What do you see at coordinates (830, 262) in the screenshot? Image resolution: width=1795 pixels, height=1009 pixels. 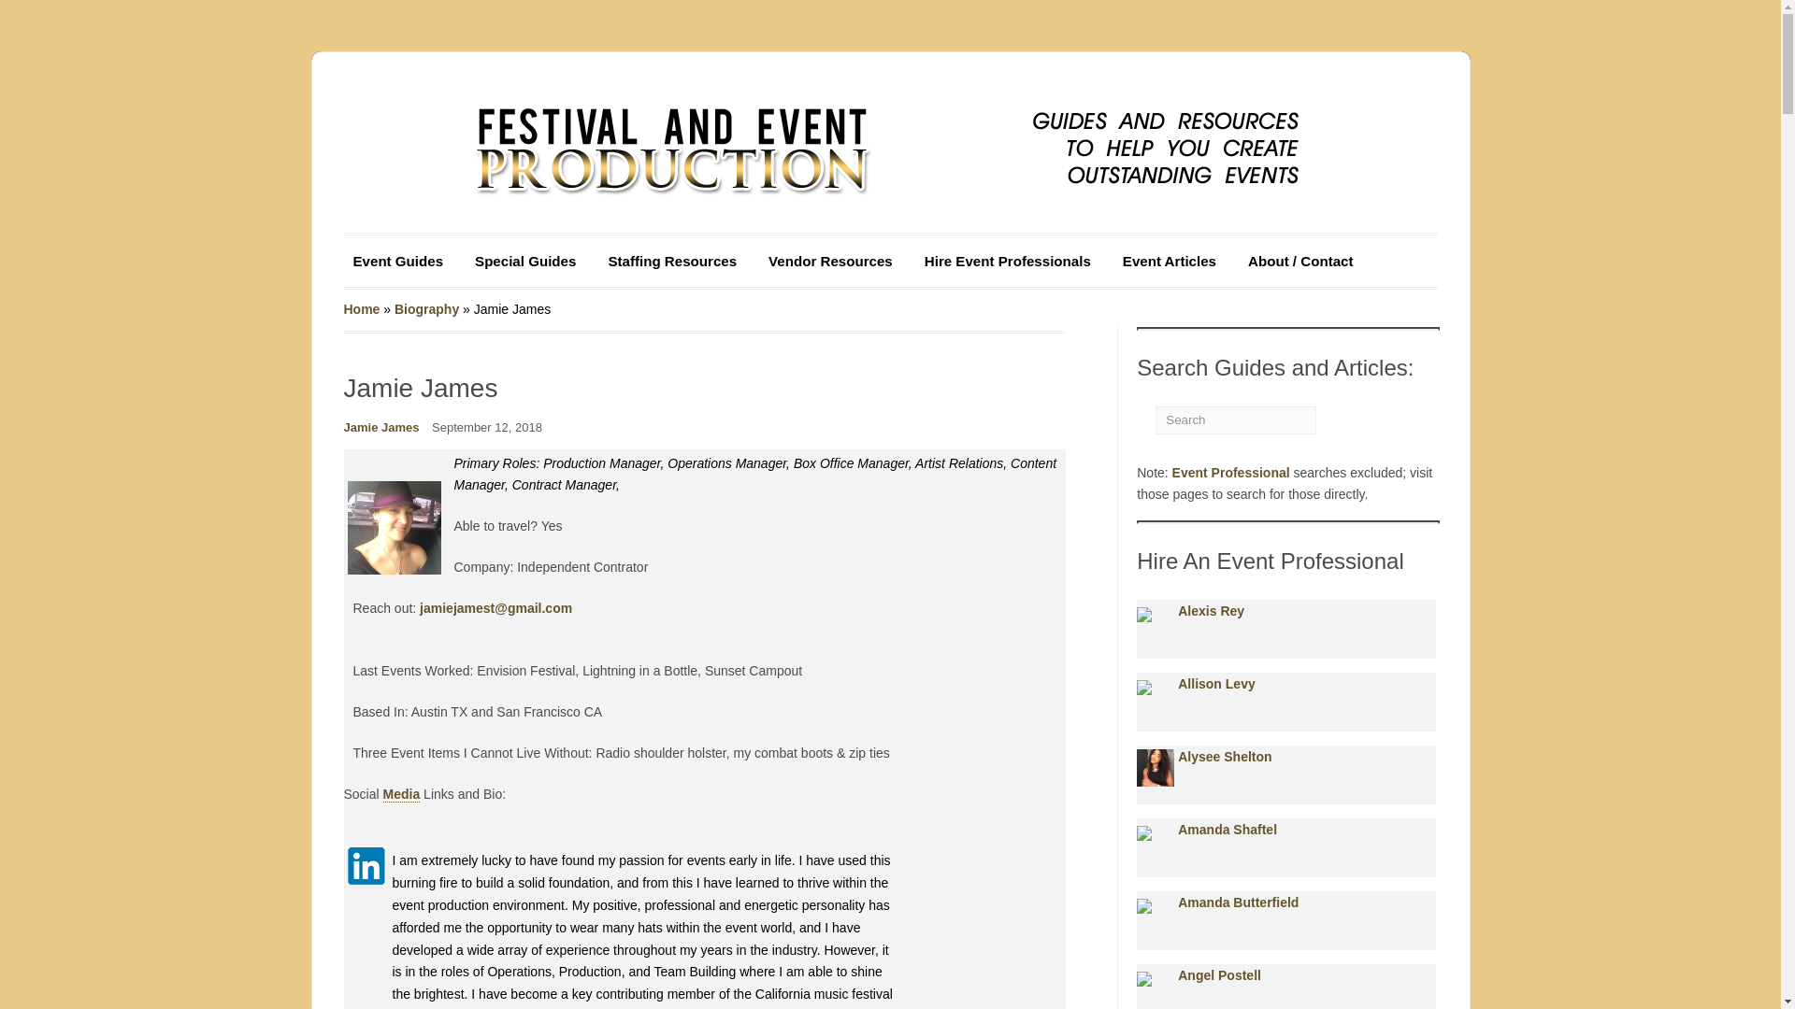 I see `Vendor Resources` at bounding box center [830, 262].